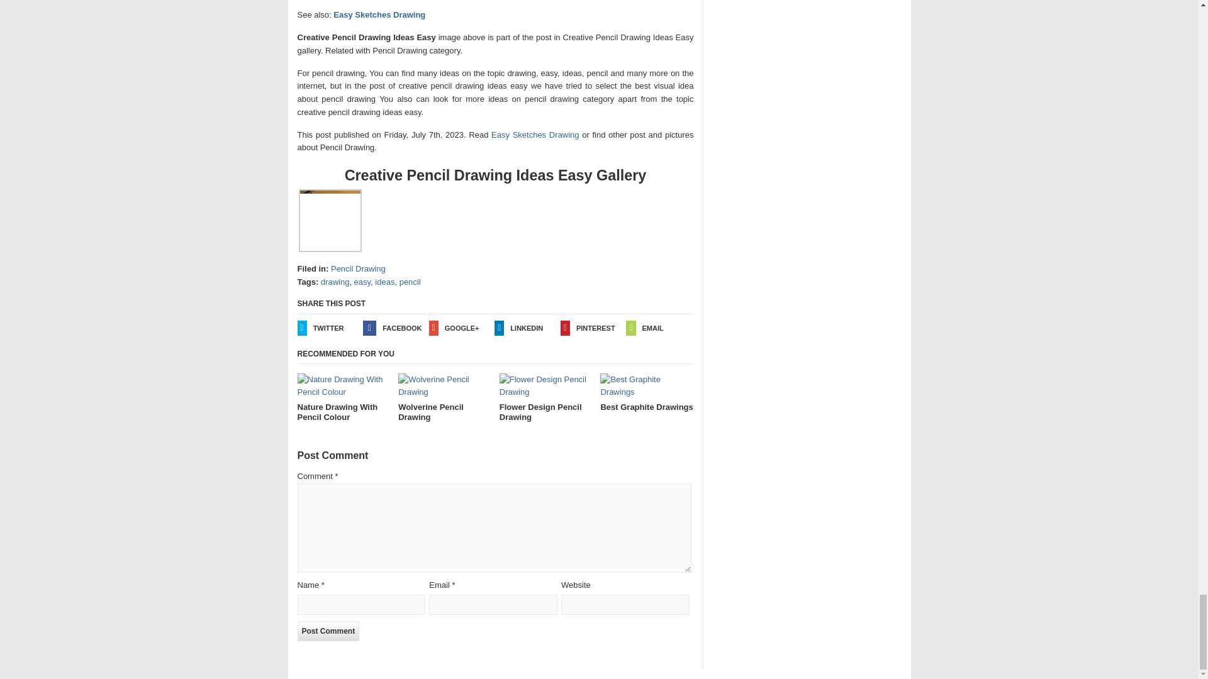  I want to click on Wolverine Pencil Drawing, so click(445, 398).